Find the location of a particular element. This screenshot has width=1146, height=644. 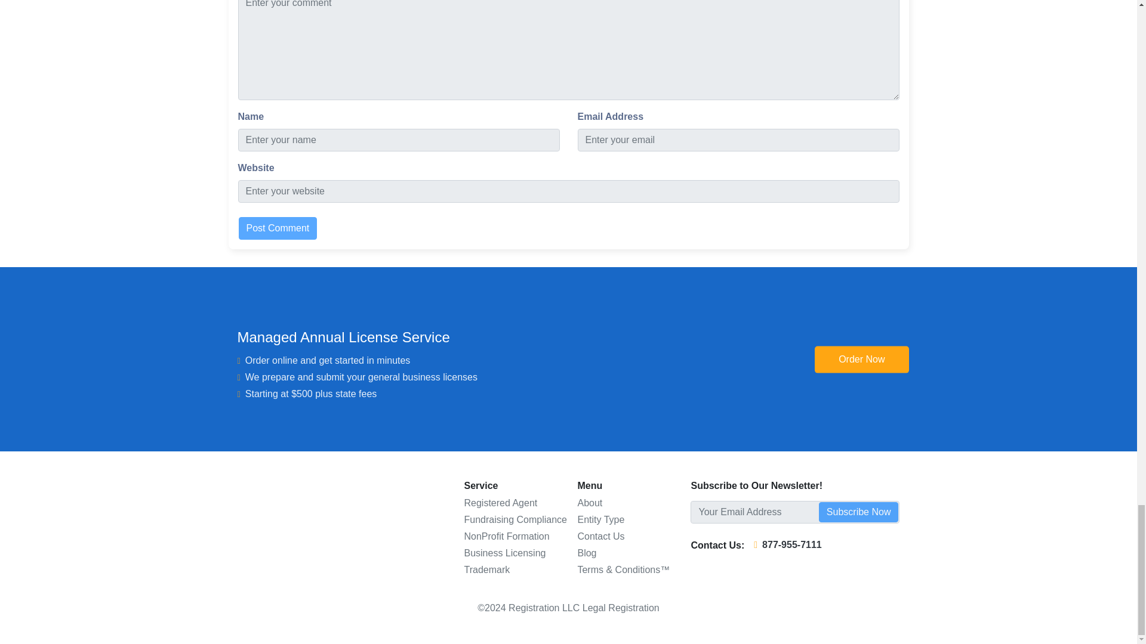

Entity Type is located at coordinates (600, 519).